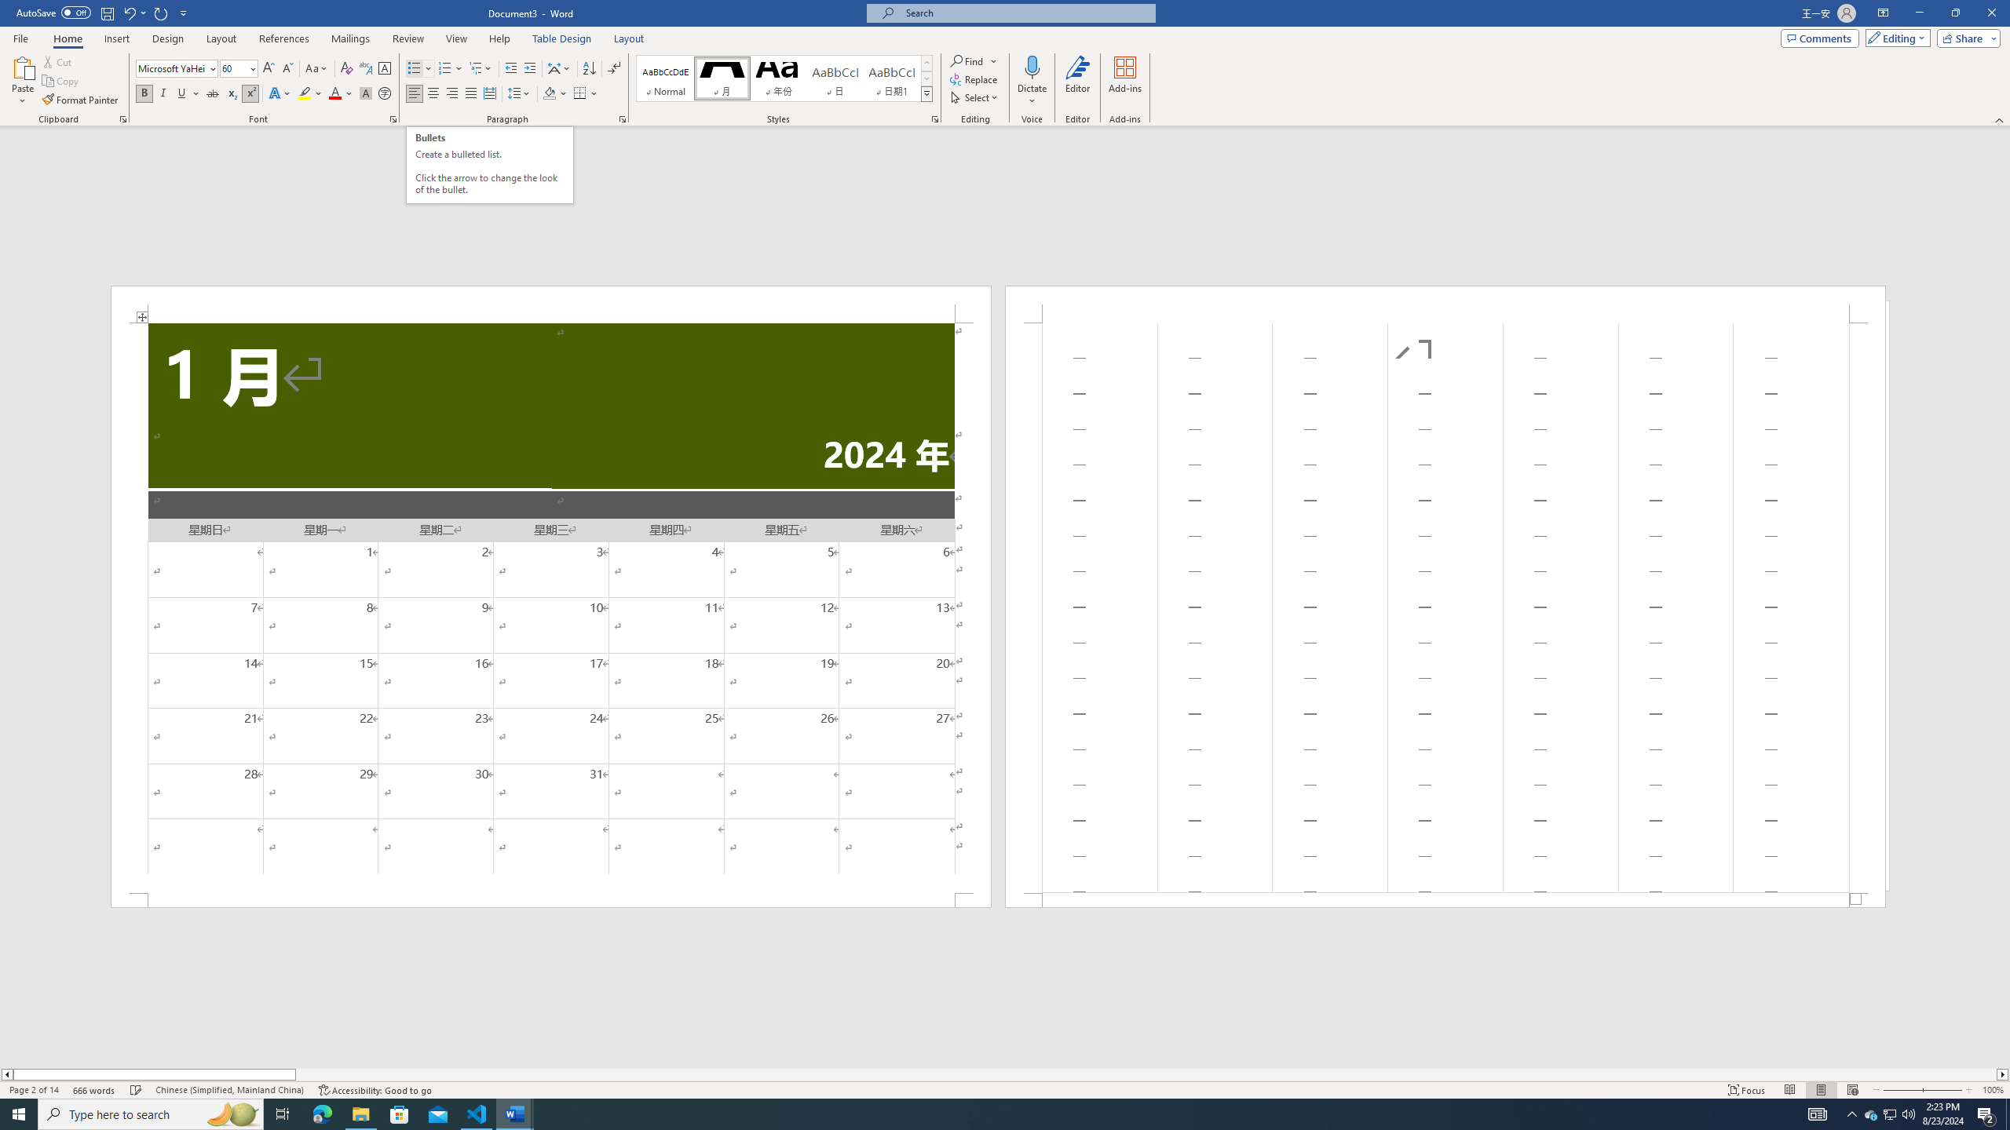  I want to click on Undo Superscript, so click(129, 13).